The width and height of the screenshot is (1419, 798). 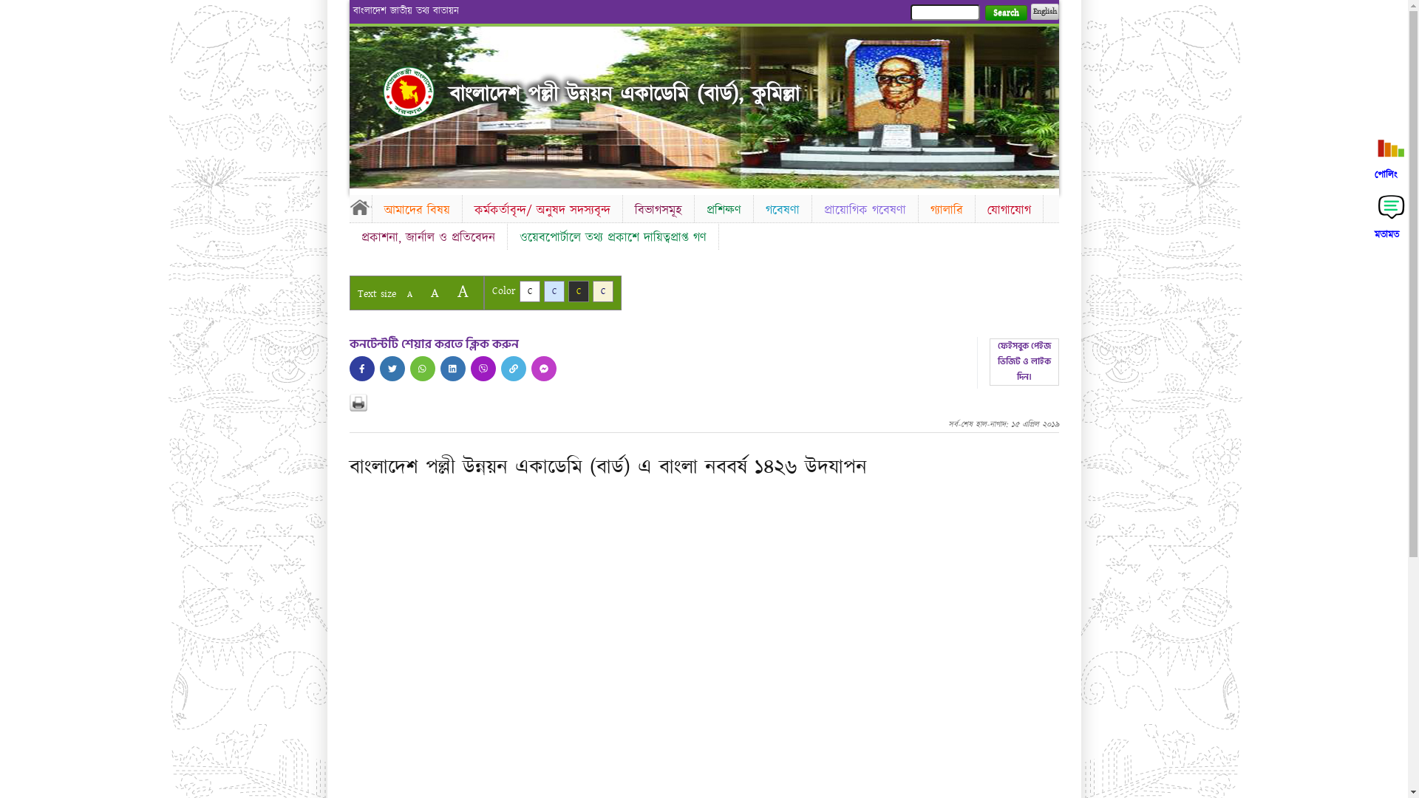 I want to click on A, so click(x=409, y=294).